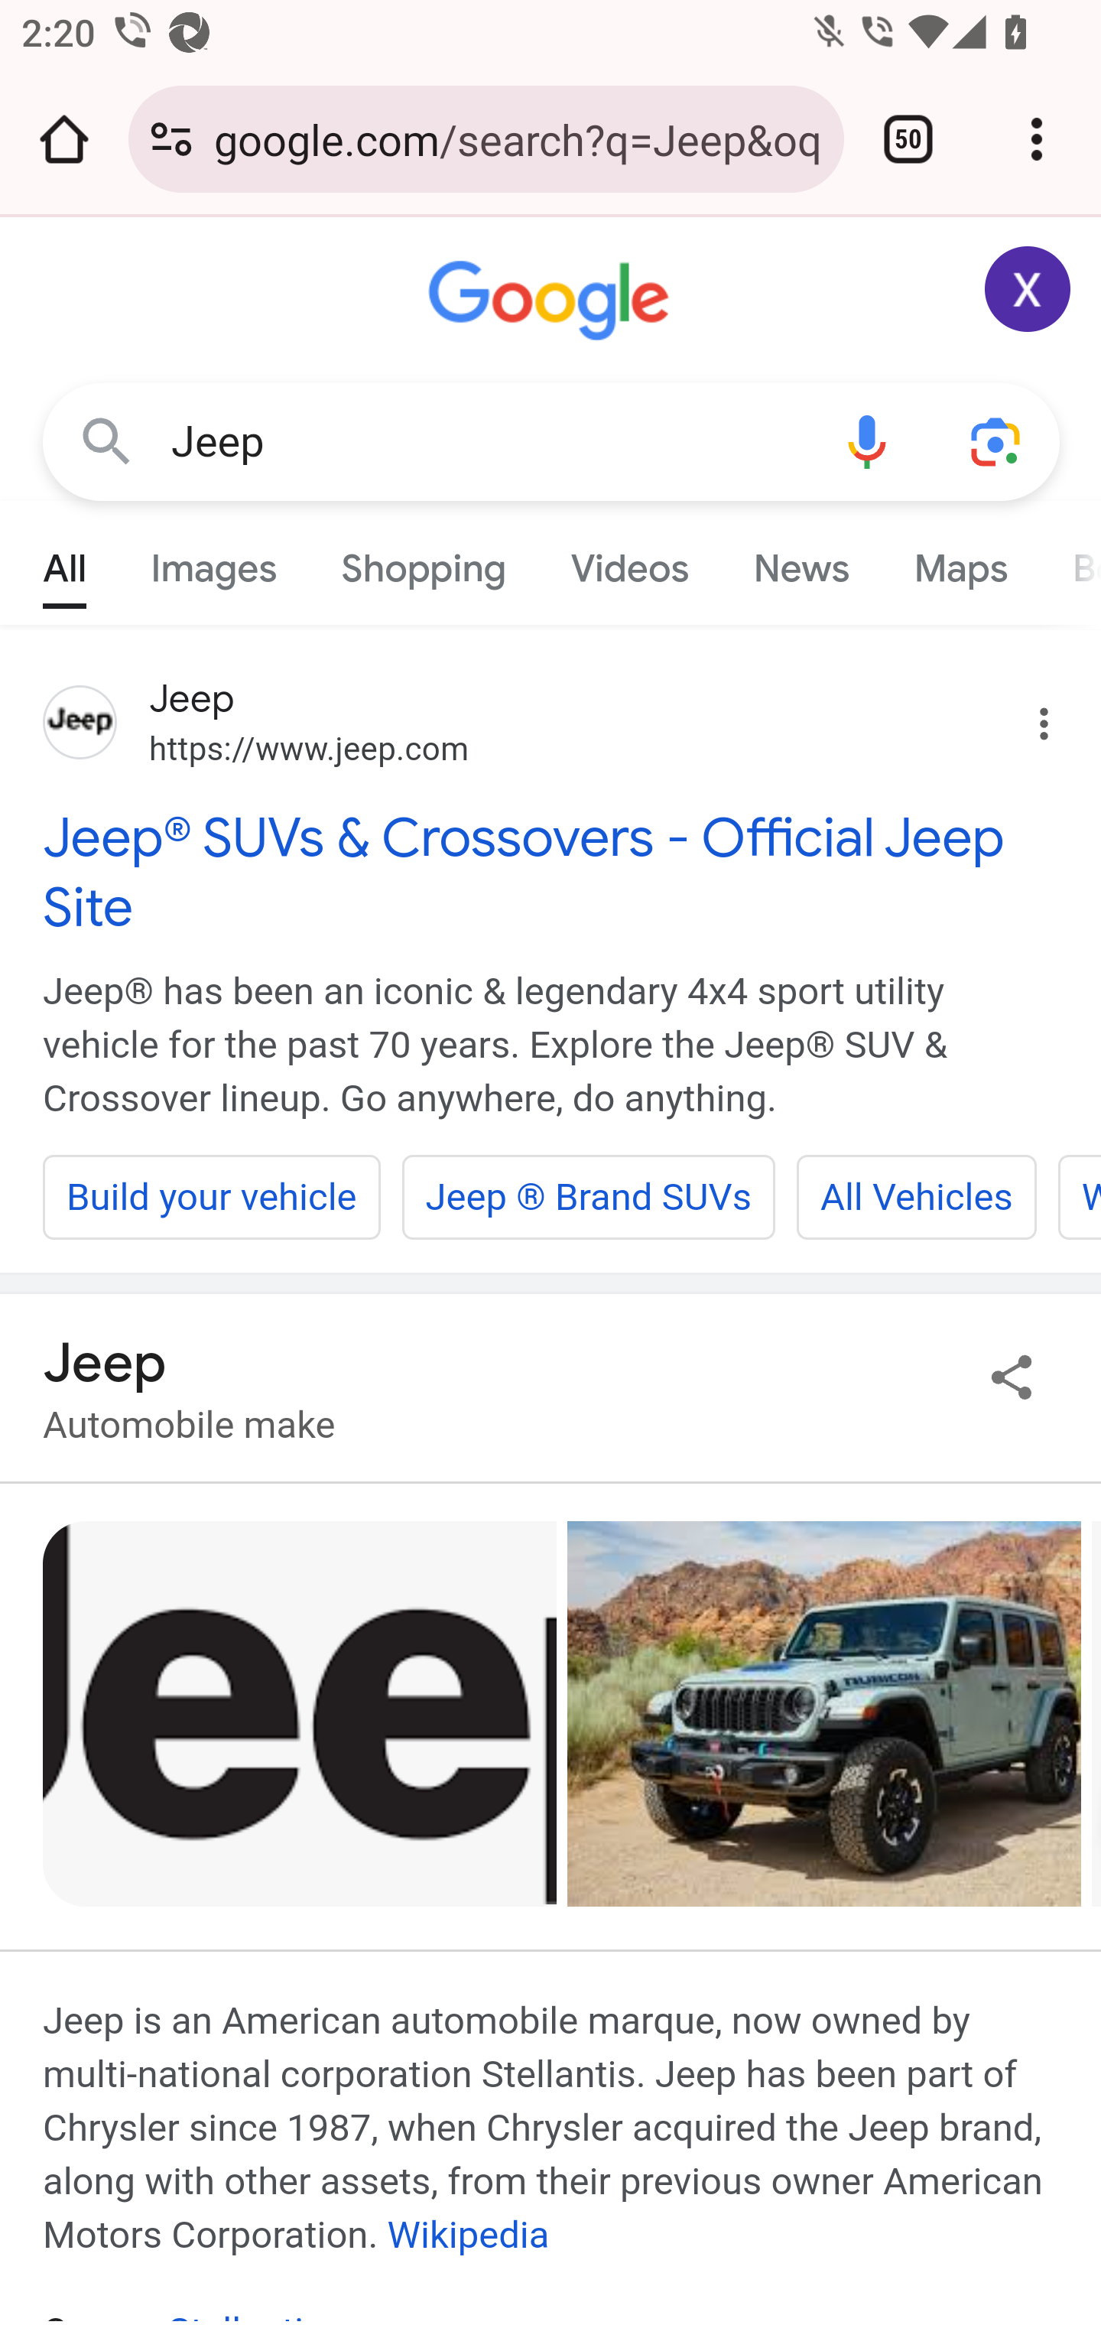  I want to click on Connection is secure, so click(171, 139).